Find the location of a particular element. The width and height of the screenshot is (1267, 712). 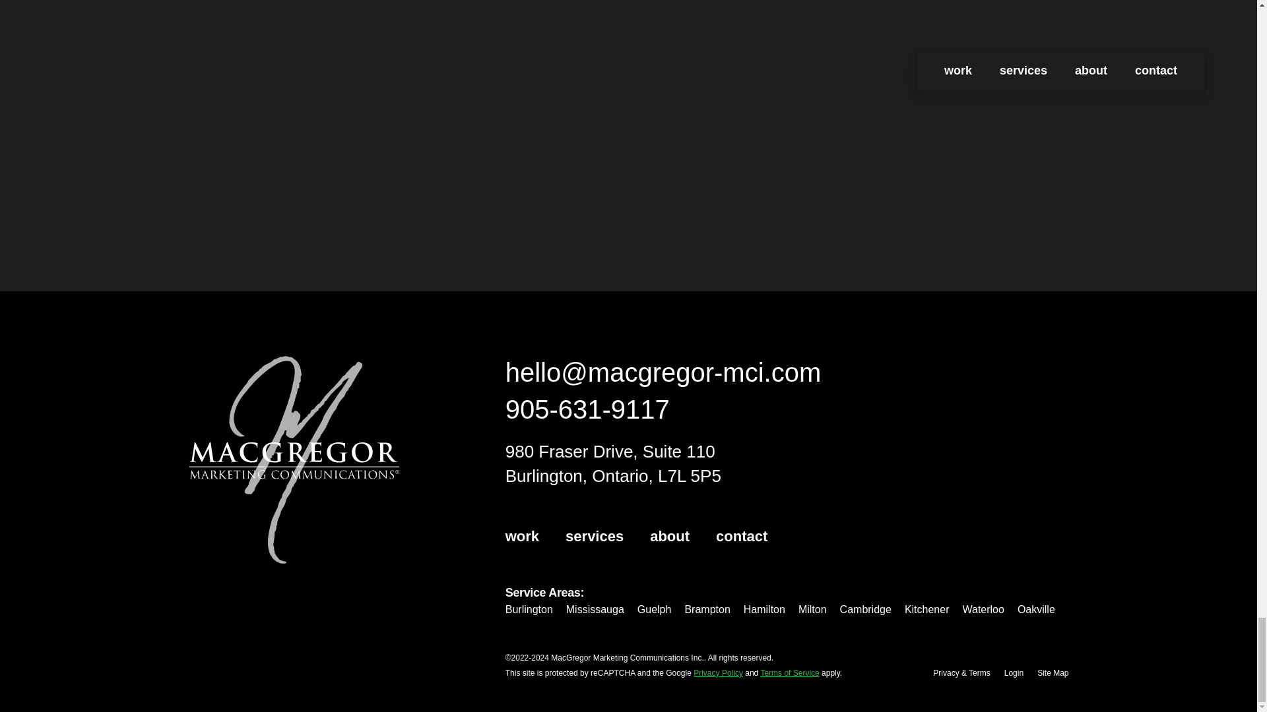

Hamilton is located at coordinates (764, 610).